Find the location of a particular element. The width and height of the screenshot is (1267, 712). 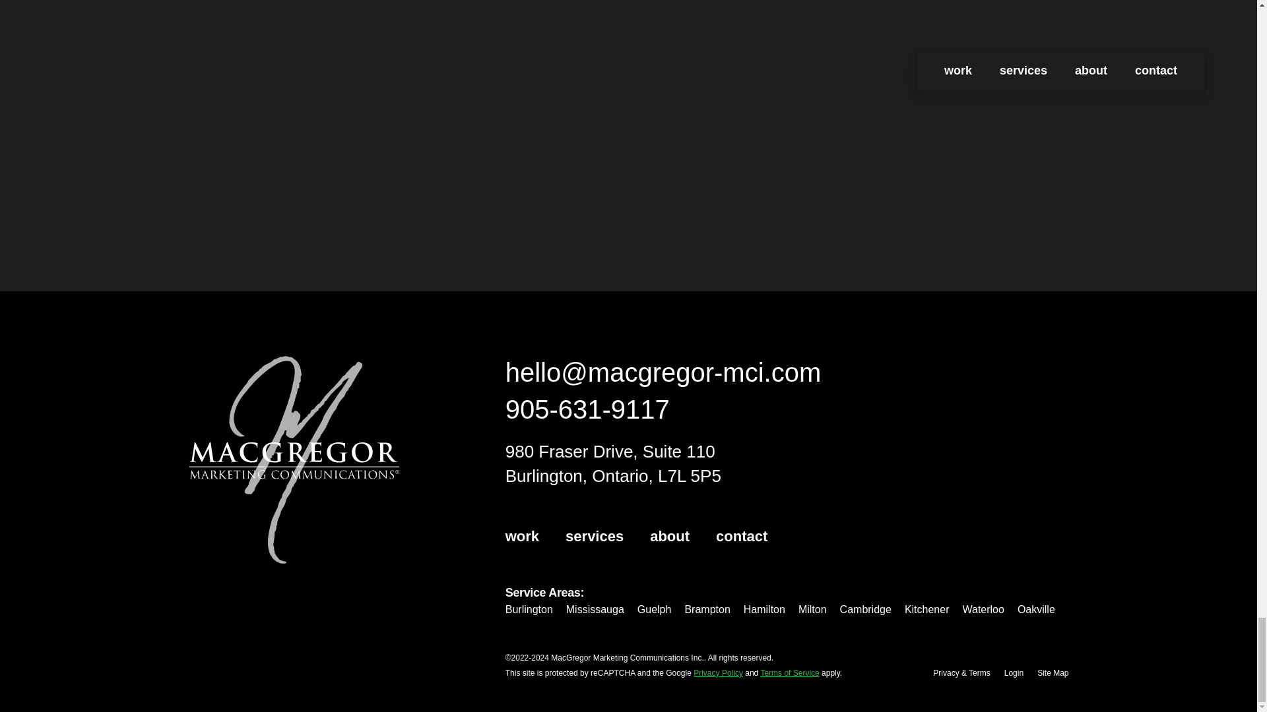

Hamilton is located at coordinates (764, 610).